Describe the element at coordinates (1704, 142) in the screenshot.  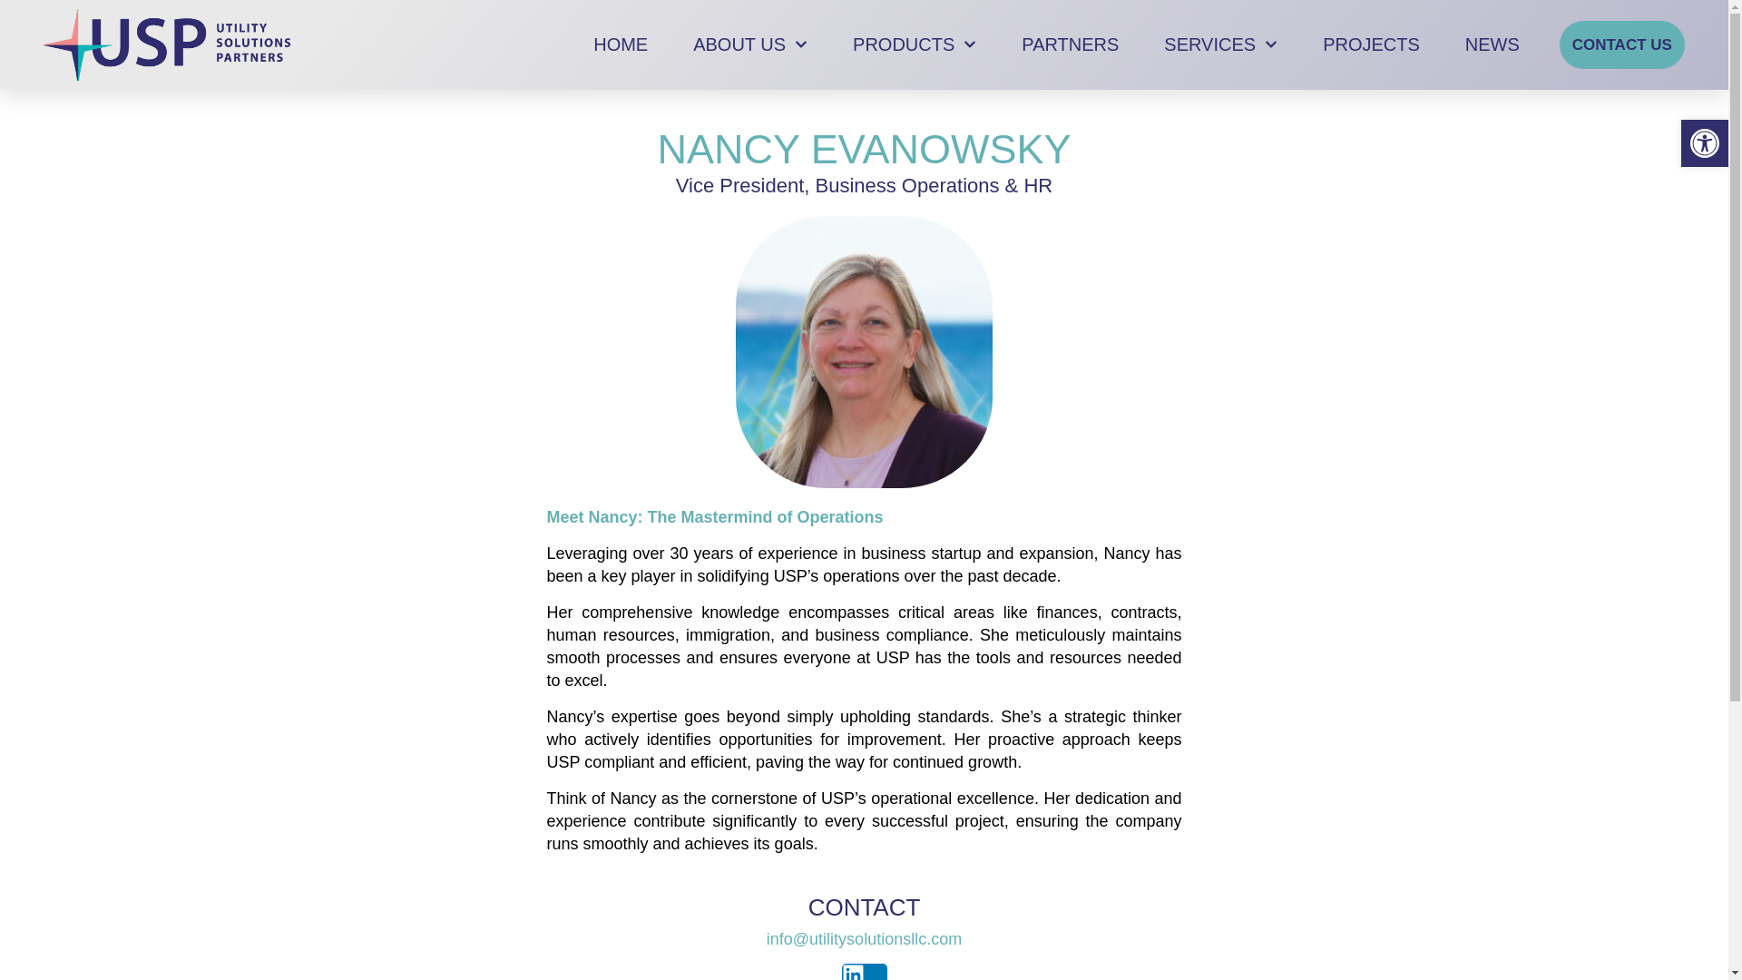
I see `Accessibility Tools` at that location.